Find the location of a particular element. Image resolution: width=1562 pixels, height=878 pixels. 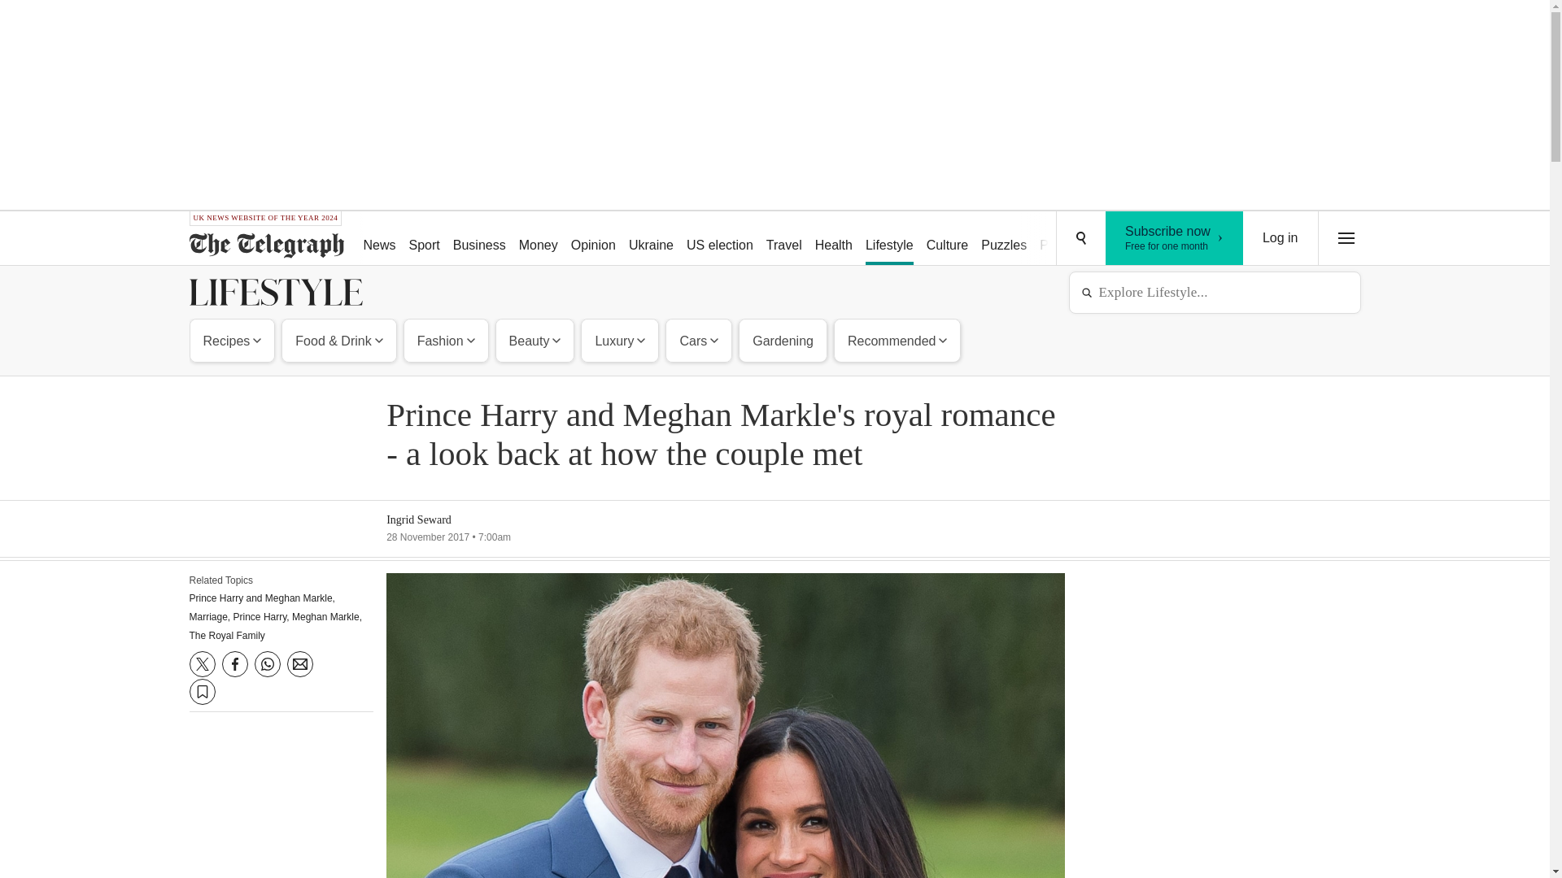

Podcasts is located at coordinates (1066, 239).